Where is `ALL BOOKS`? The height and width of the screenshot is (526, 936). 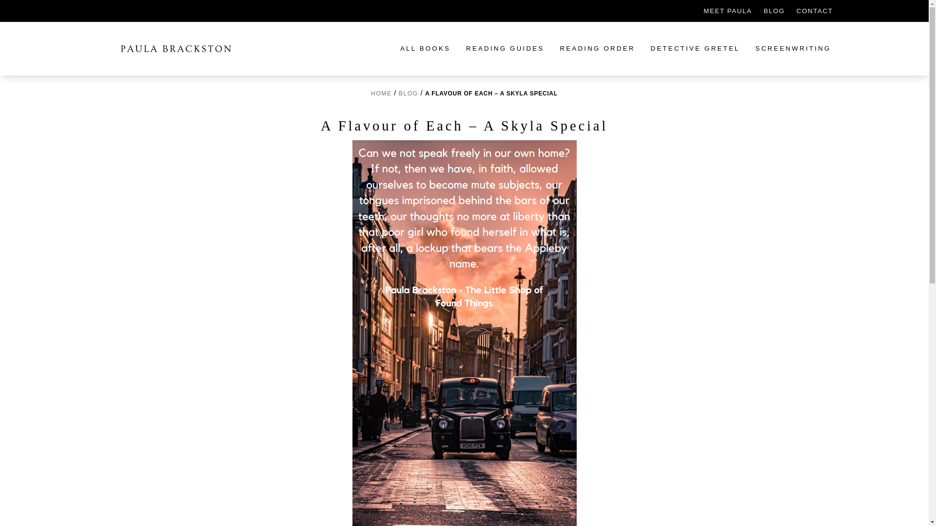
ALL BOOKS is located at coordinates (425, 48).